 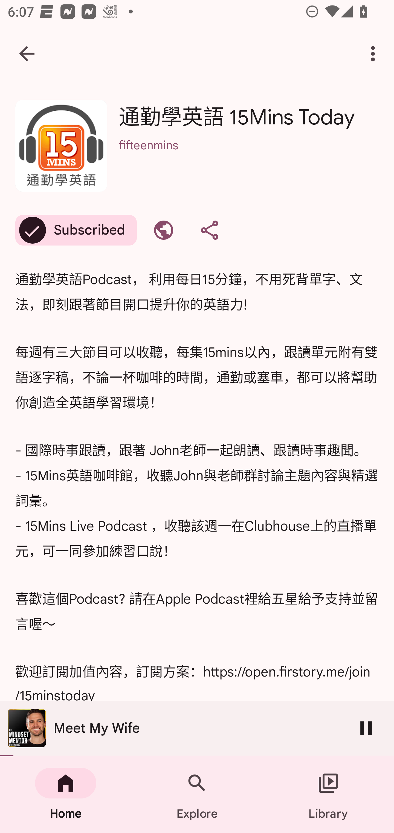 I want to click on Pause, so click(x=366, y=728).